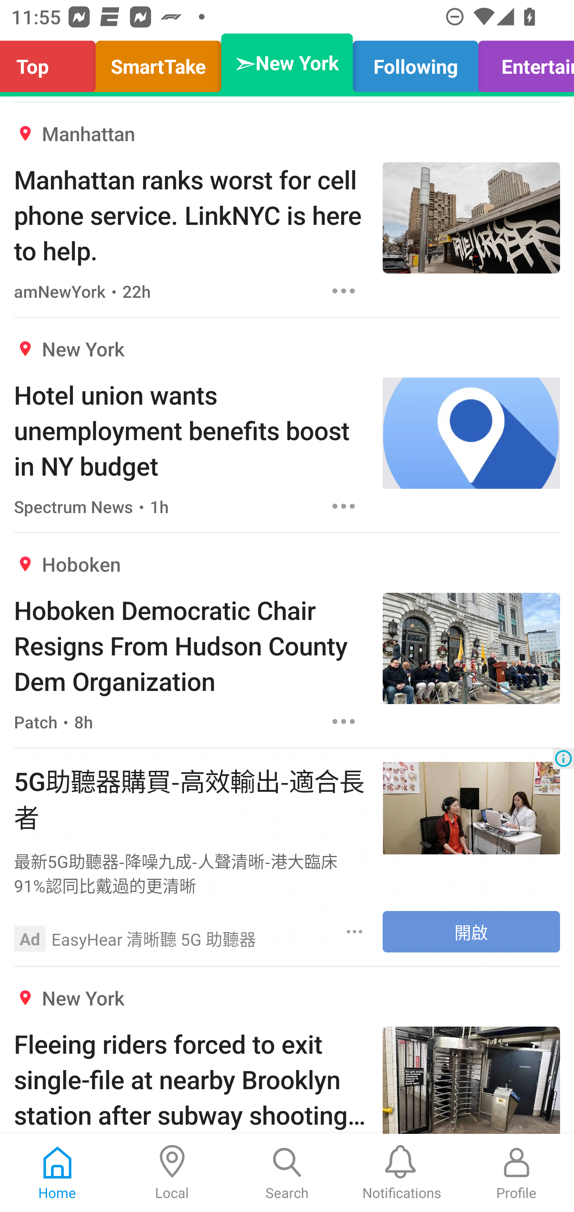 This screenshot has height=1212, width=574. Describe the element at coordinates (471, 932) in the screenshot. I see `開啟` at that location.